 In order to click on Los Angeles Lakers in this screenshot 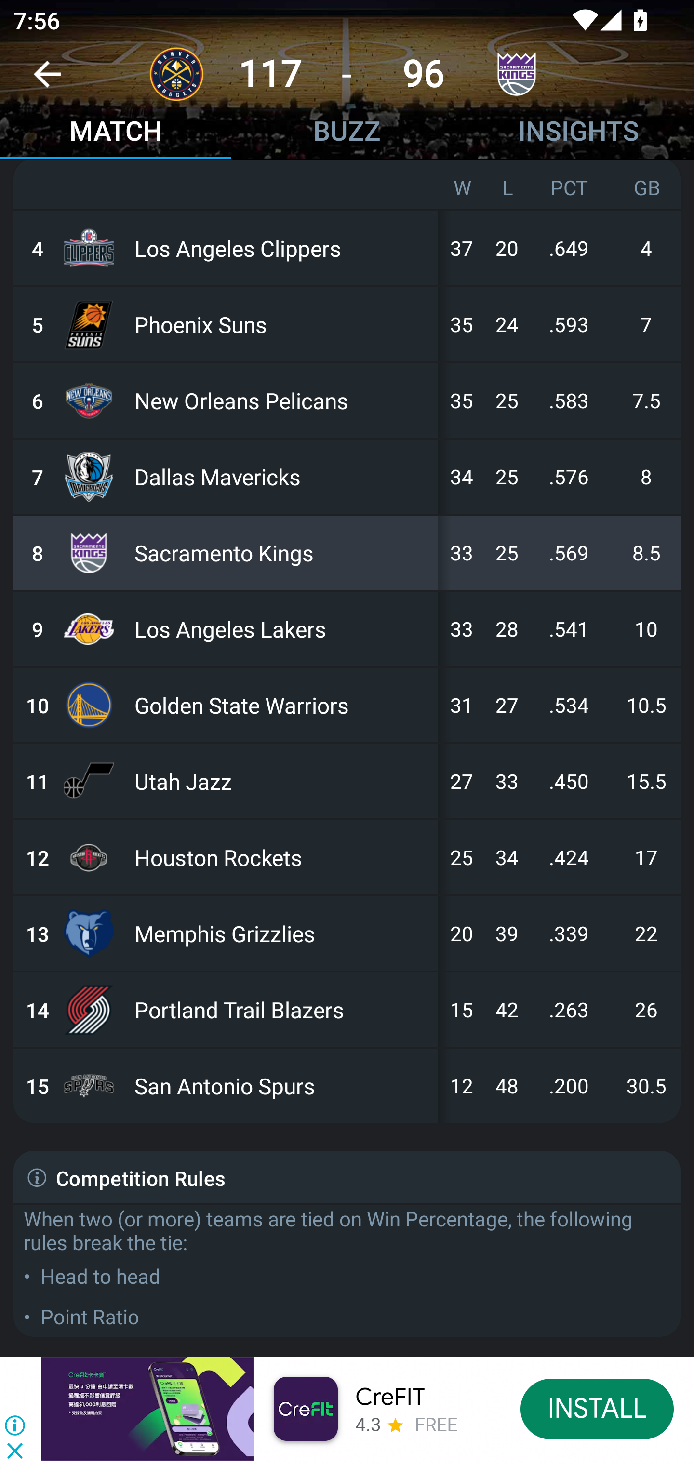, I will do `click(282, 629)`.